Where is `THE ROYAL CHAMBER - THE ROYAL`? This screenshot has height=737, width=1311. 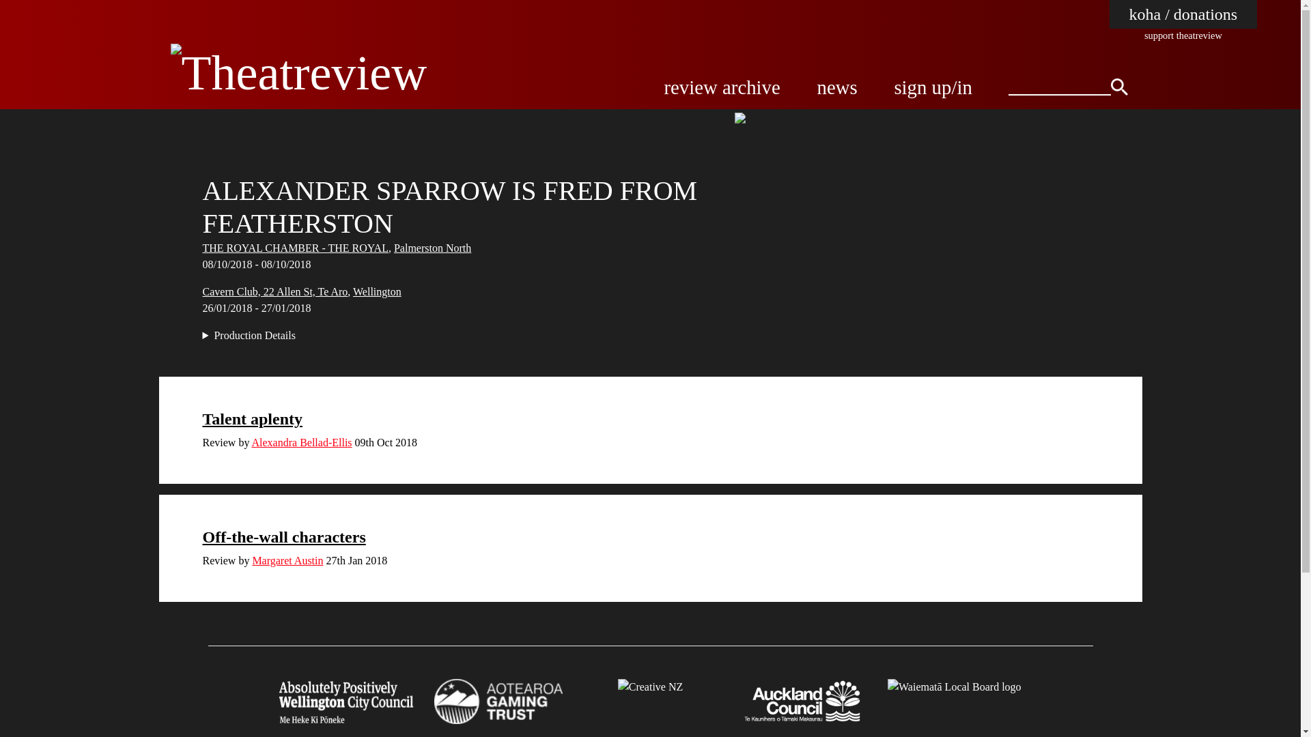
THE ROYAL CHAMBER - THE ROYAL is located at coordinates (295, 248).